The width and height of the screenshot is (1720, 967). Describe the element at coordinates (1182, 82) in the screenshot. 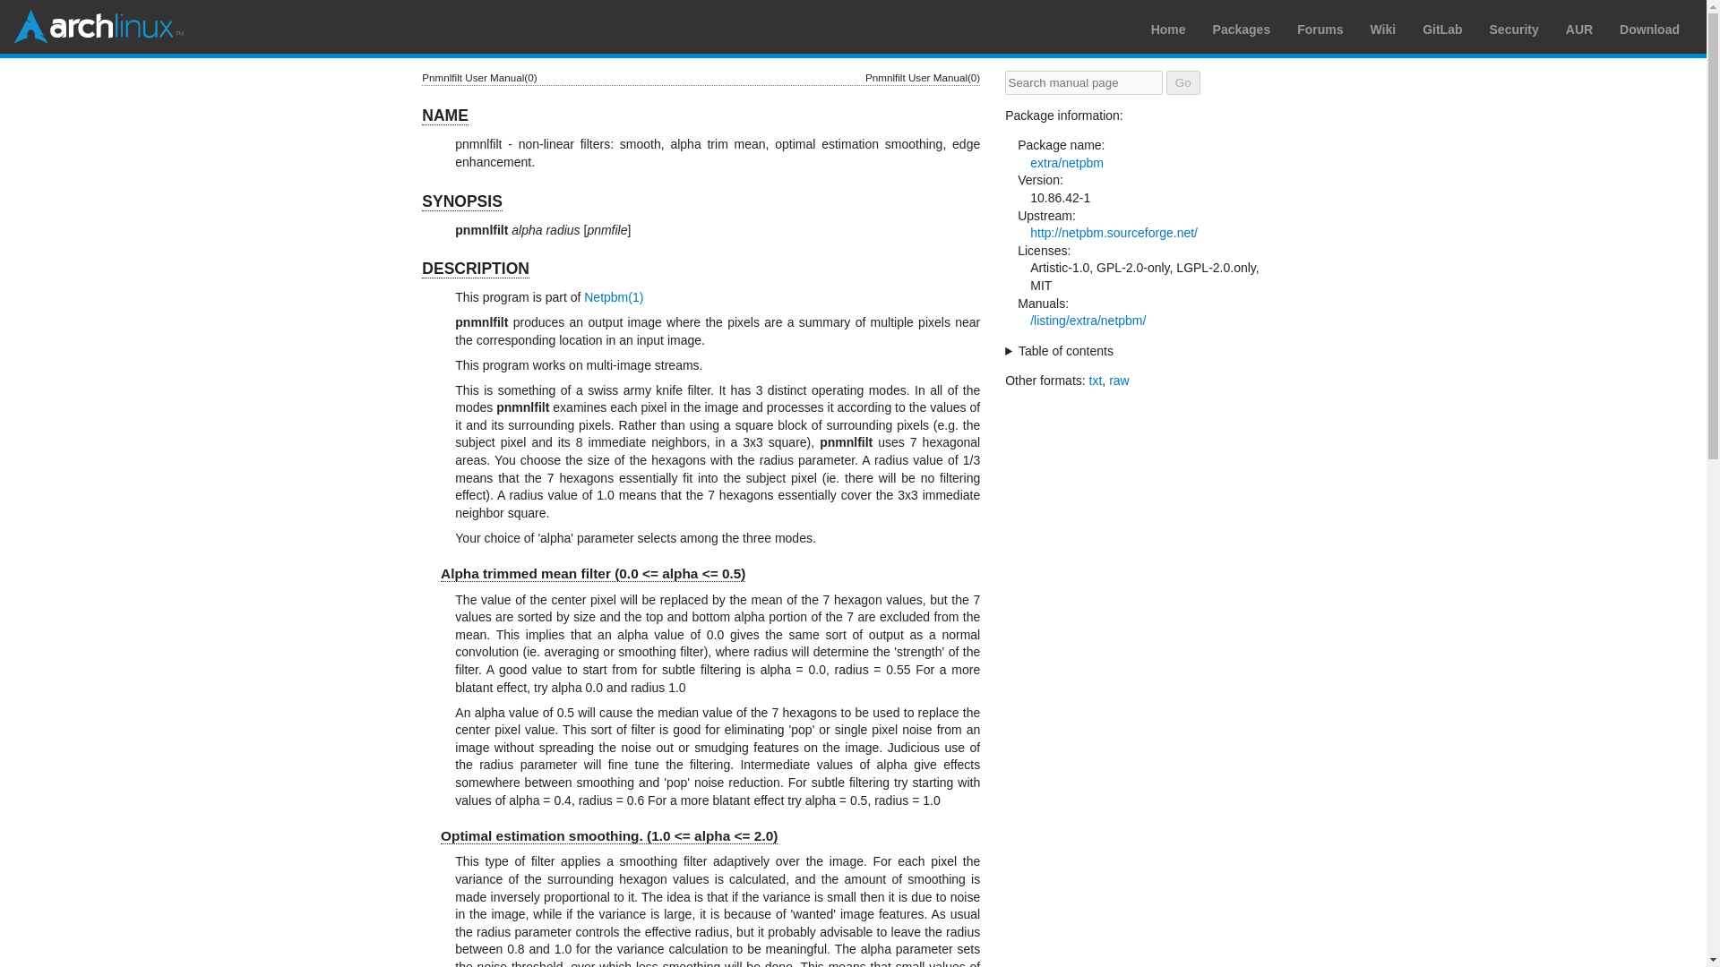

I see `Go` at that location.